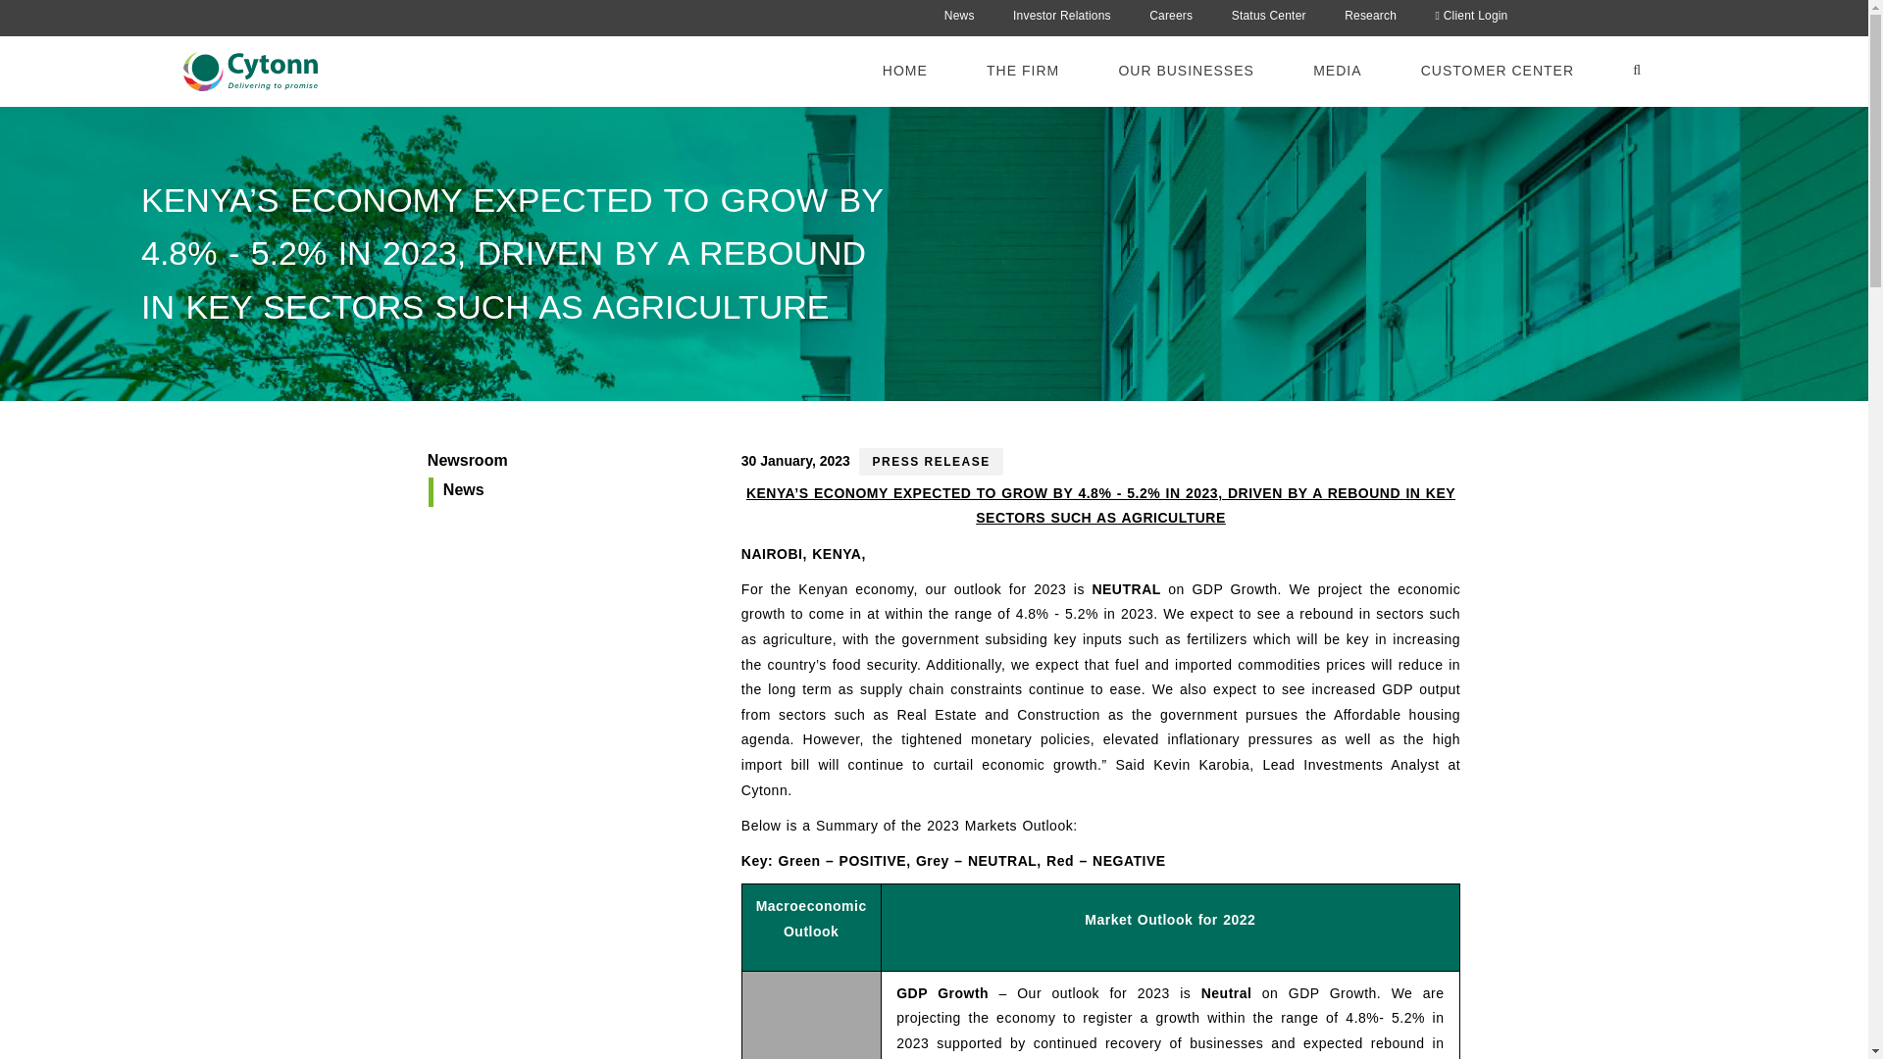 The width and height of the screenshot is (1883, 1059). Describe the element at coordinates (1269, 15) in the screenshot. I see `Status Center` at that location.